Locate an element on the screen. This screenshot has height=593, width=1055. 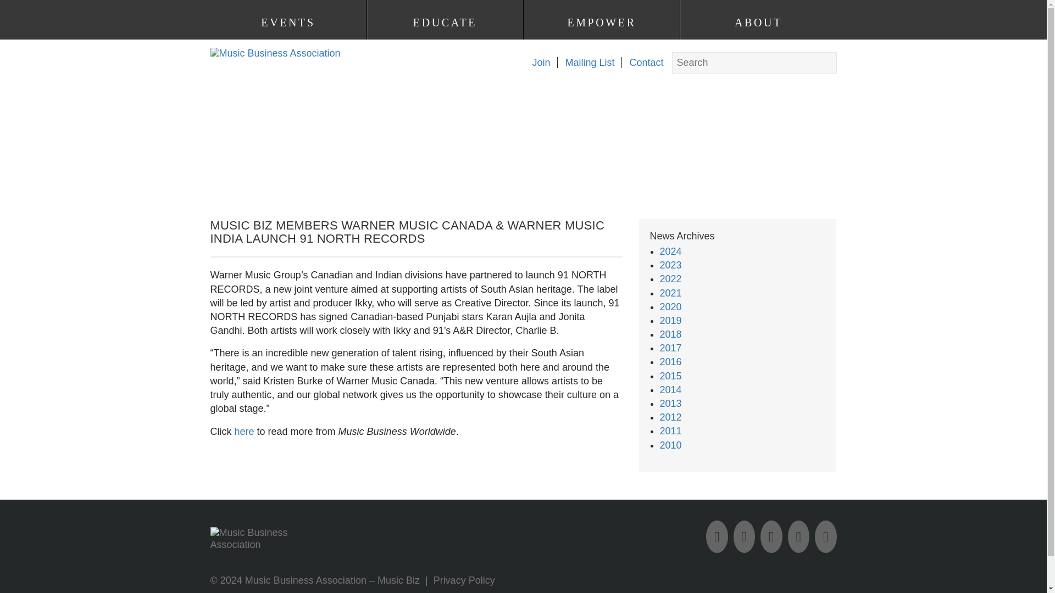
Contact is located at coordinates (642, 63).